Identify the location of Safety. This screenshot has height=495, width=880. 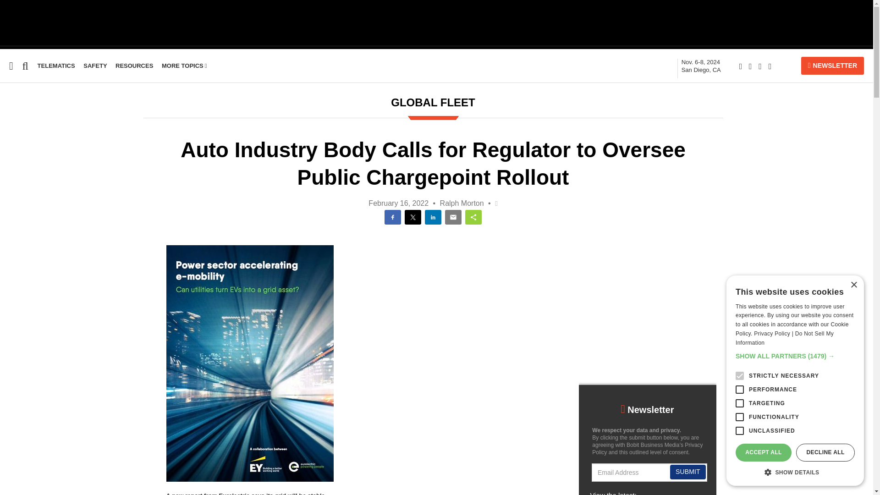
(184, 66).